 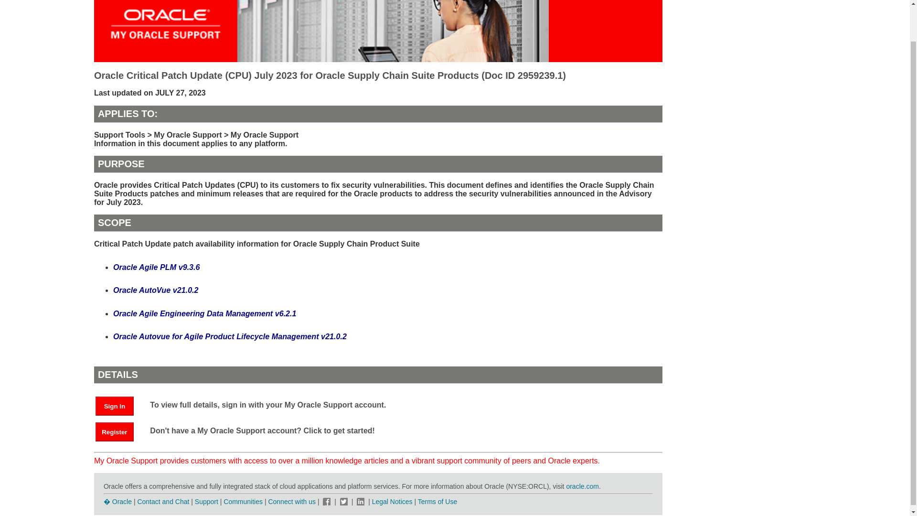 What do you see at coordinates (119, 431) in the screenshot?
I see `Register` at bounding box center [119, 431].